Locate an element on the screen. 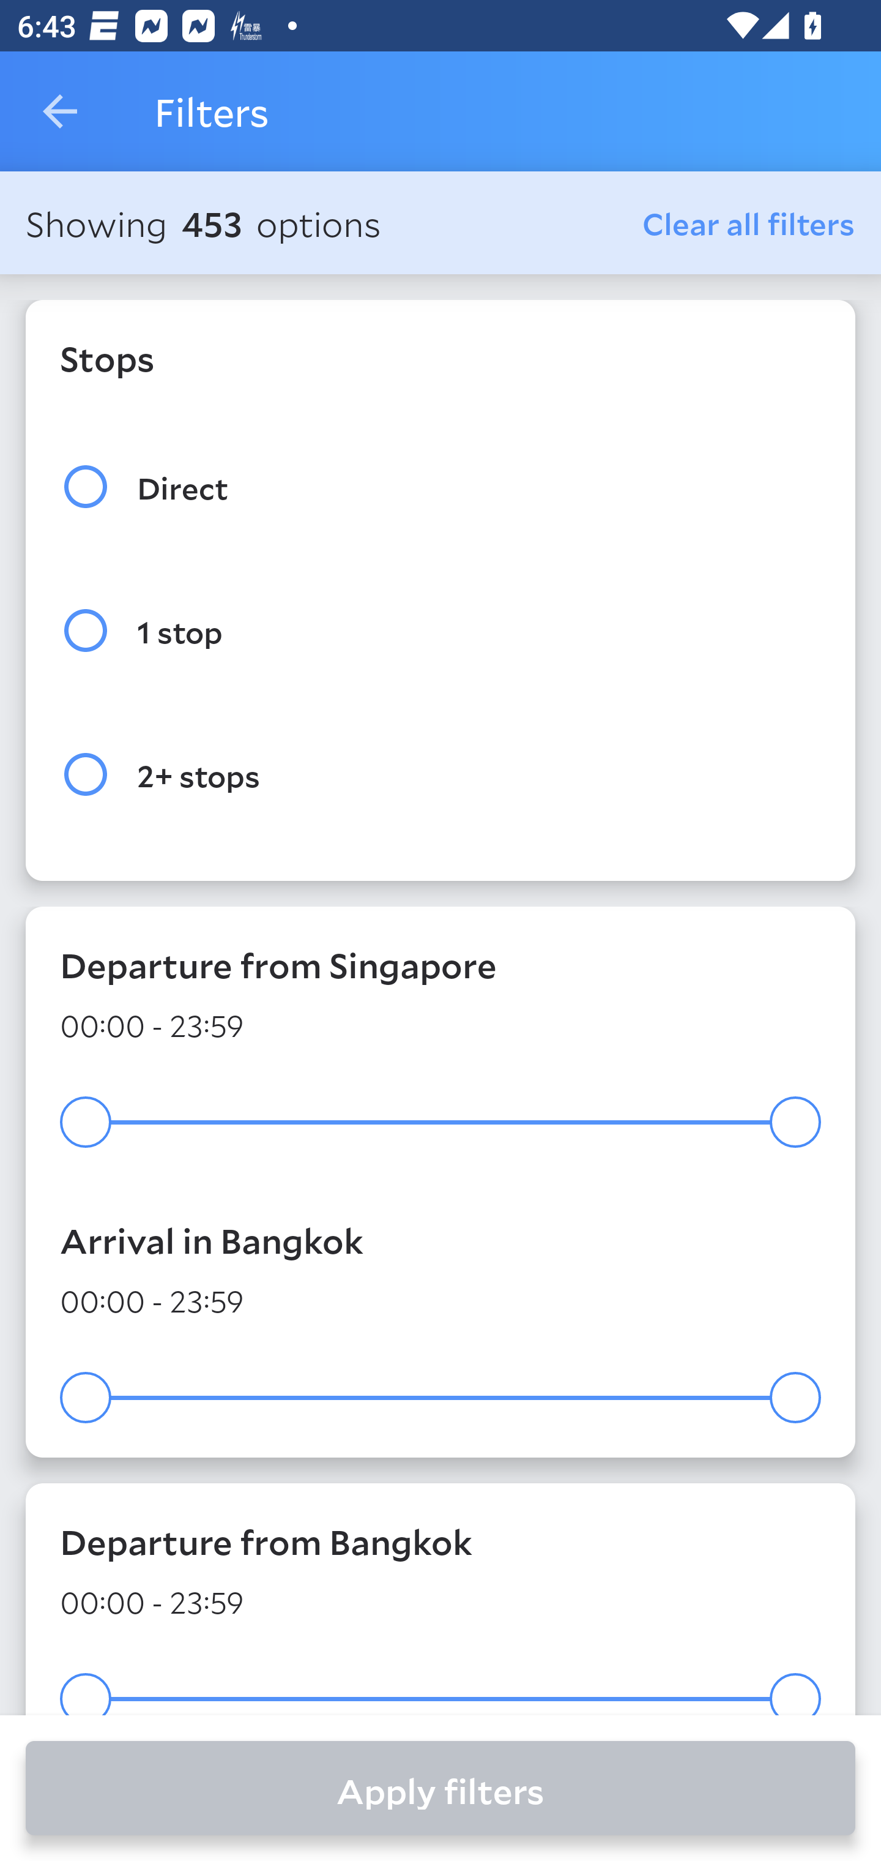 The height and width of the screenshot is (1861, 881). Apply filters is located at coordinates (441, 1788).